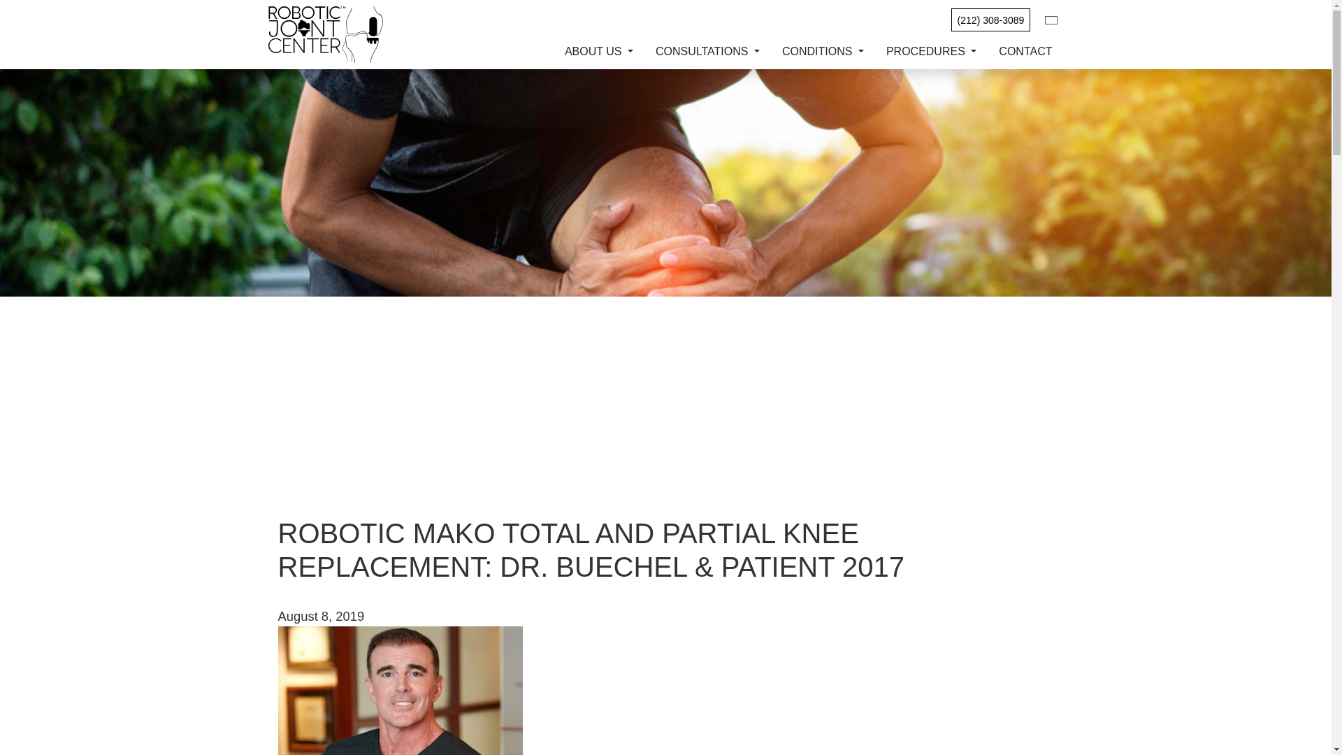 The image size is (1342, 755). I want to click on SKIP TO MAIN CONTENT, so click(20, 8).